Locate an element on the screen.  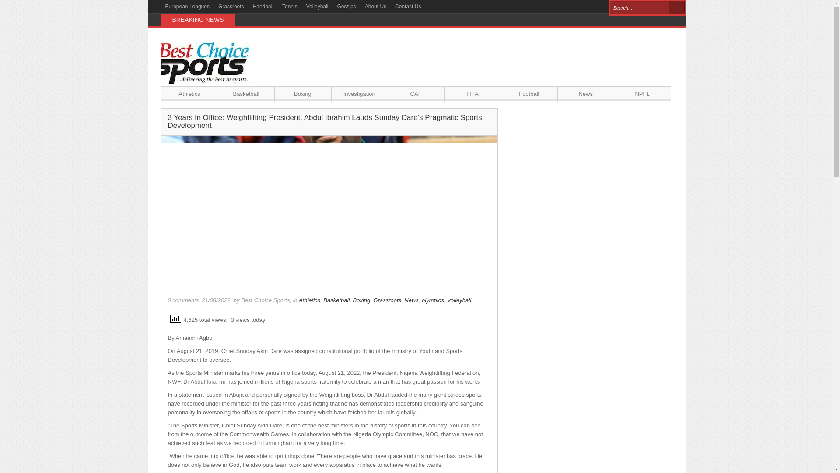
Search is located at coordinates (677, 8).